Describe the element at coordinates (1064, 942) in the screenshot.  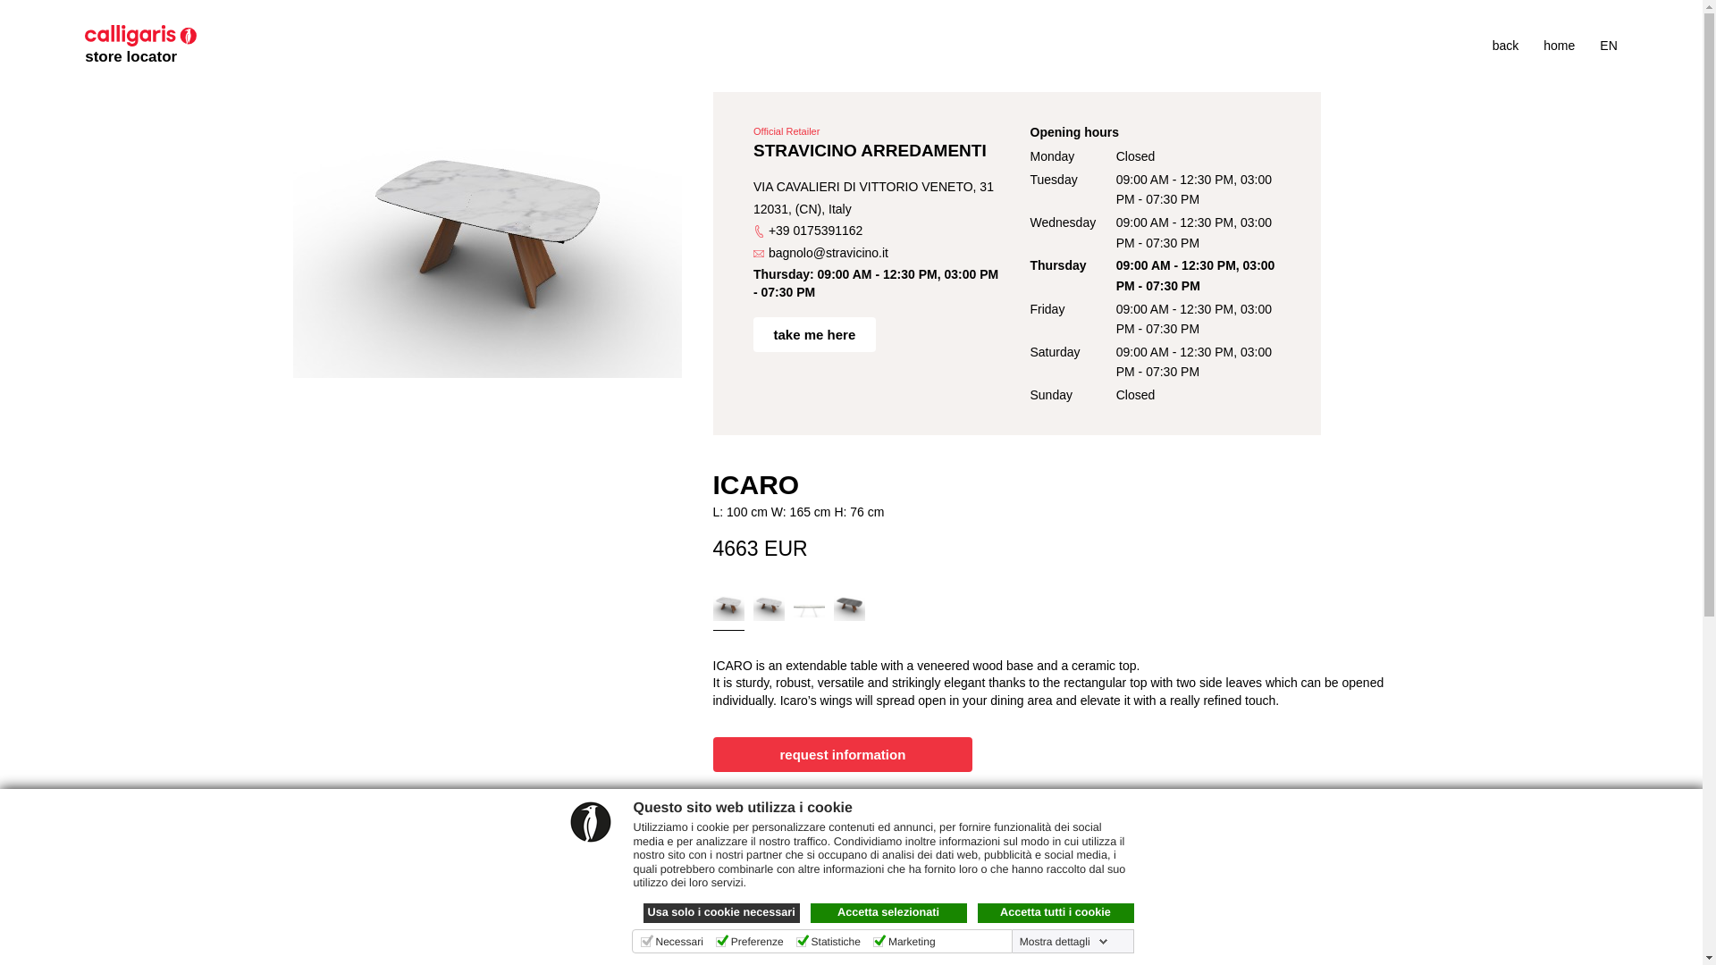
I see `Mostra dettagli` at that location.